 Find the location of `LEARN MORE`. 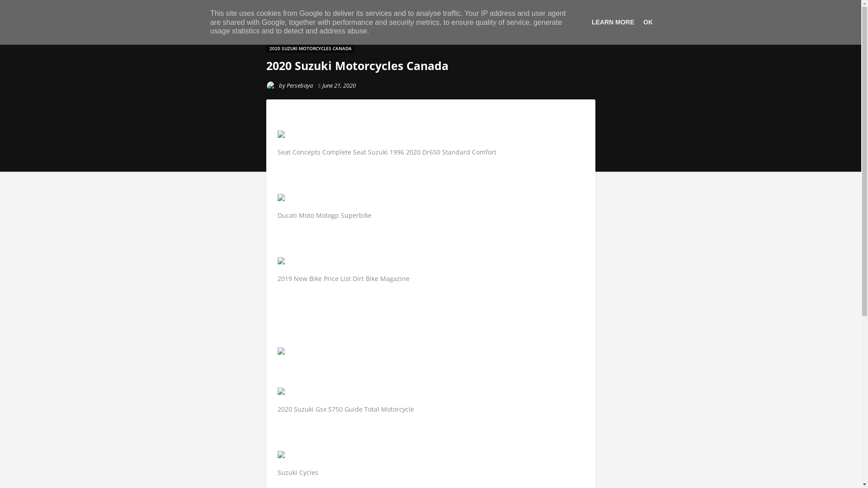

LEARN MORE is located at coordinates (613, 22).